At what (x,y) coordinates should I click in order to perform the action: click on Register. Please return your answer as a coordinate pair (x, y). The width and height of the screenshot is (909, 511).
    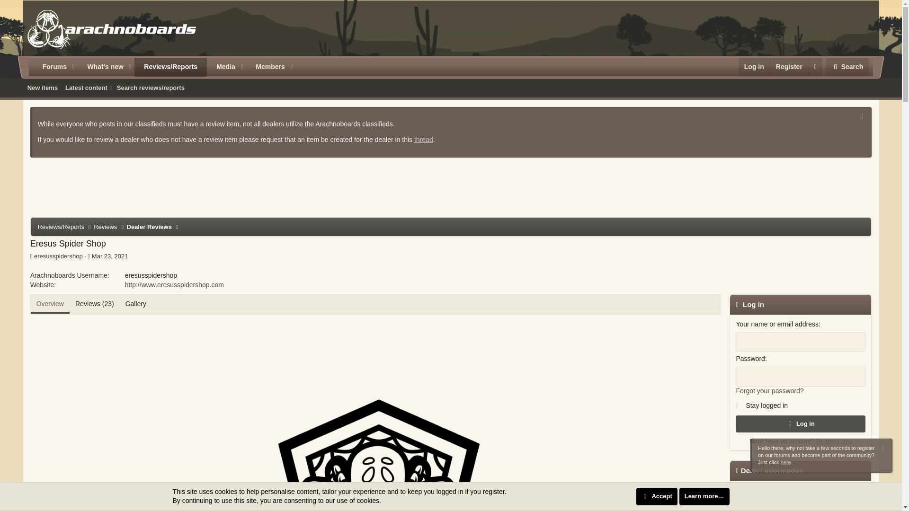
    Looking at the image, I should click on (789, 67).